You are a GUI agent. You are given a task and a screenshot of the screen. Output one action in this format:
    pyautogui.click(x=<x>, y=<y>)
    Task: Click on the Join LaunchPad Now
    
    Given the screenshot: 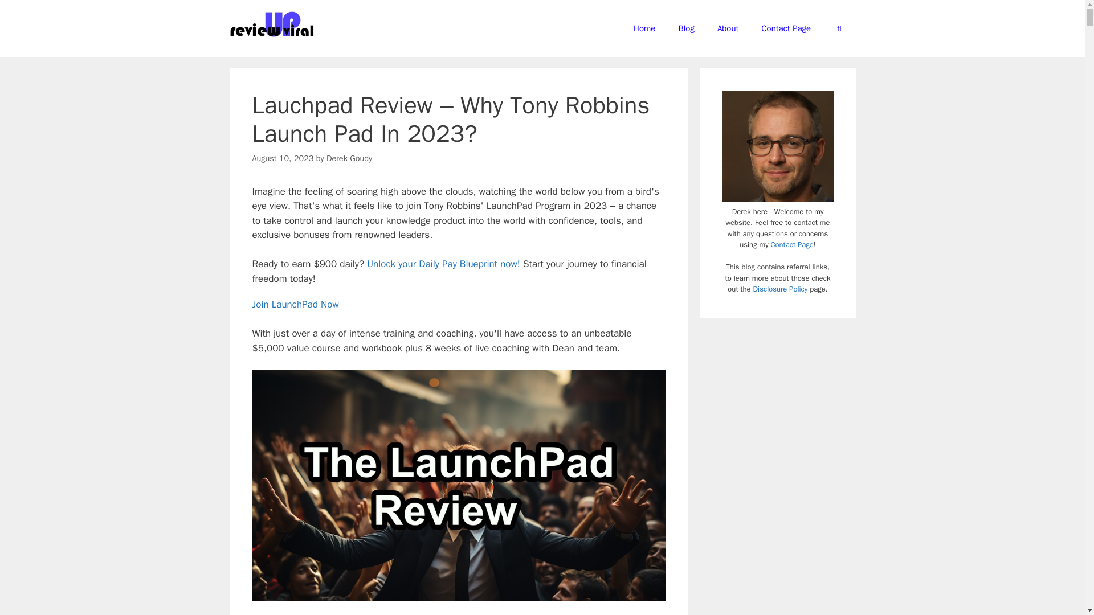 What is the action you would take?
    pyautogui.click(x=295, y=304)
    